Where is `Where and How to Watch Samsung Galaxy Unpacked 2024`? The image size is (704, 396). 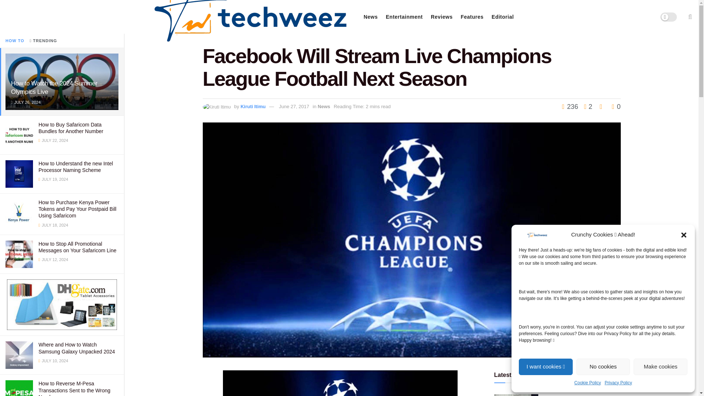
Where and How to Watch Samsung Galaxy Unpacked 2024 is located at coordinates (77, 348).